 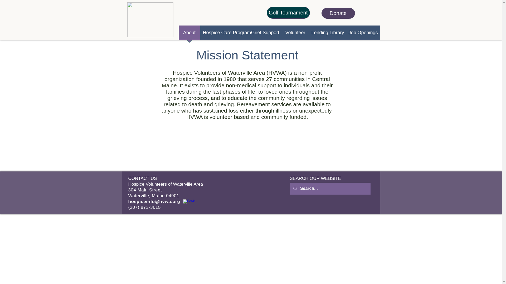 I want to click on About, so click(x=189, y=34).